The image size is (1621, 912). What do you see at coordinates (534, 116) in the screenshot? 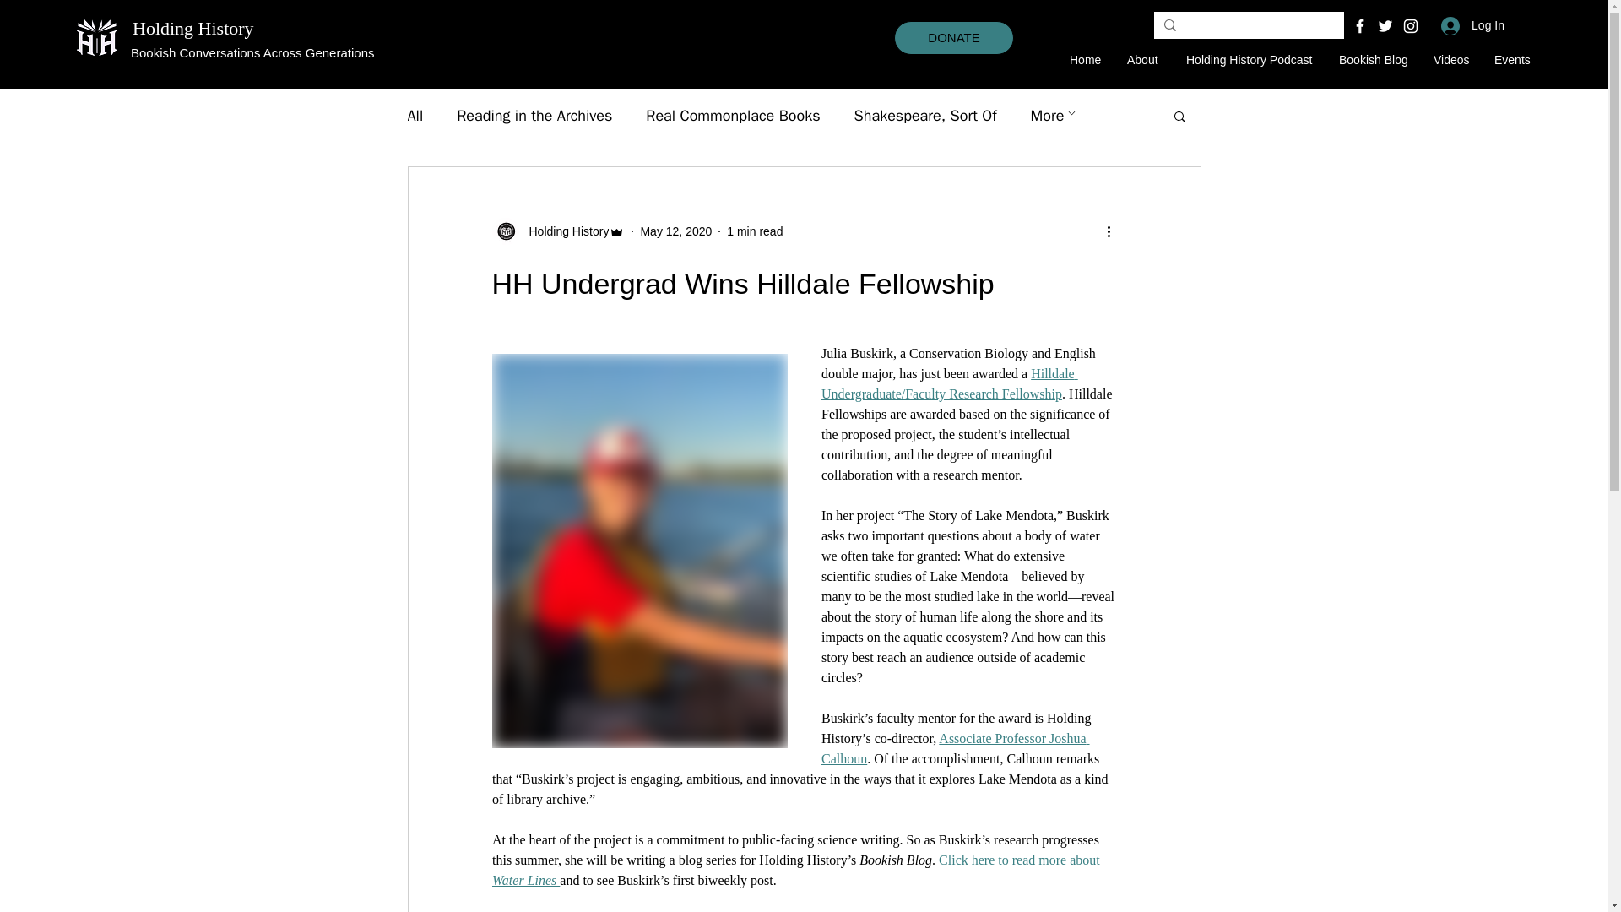
I see `Reading in the Archives` at bounding box center [534, 116].